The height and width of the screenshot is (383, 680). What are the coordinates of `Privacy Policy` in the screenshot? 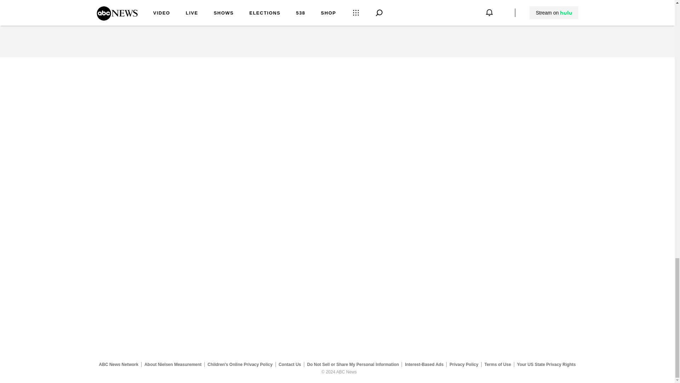 It's located at (464, 364).